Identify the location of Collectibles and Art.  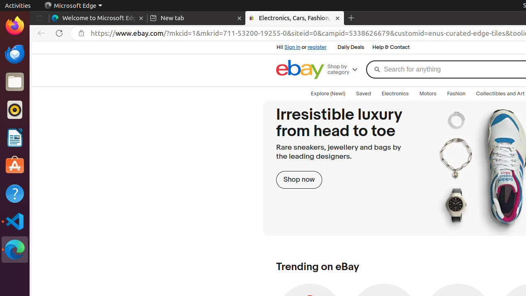
(501, 94).